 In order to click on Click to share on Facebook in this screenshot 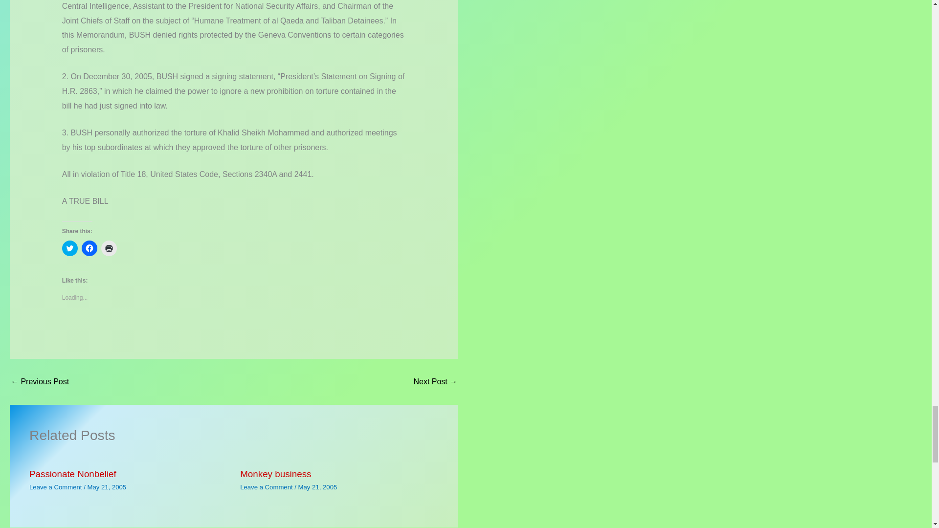, I will do `click(89, 248)`.